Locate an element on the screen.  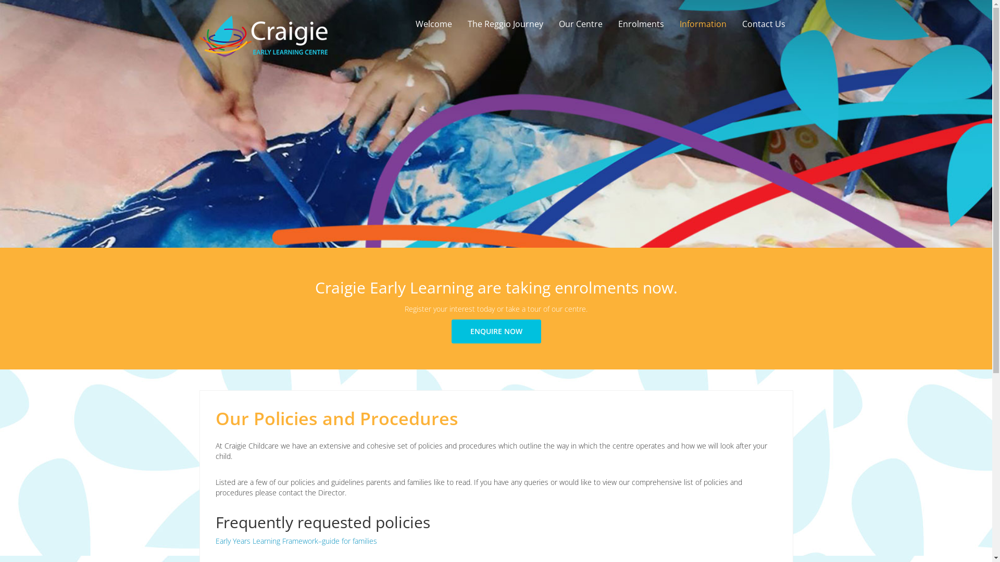
Enrolments is located at coordinates (641, 24).